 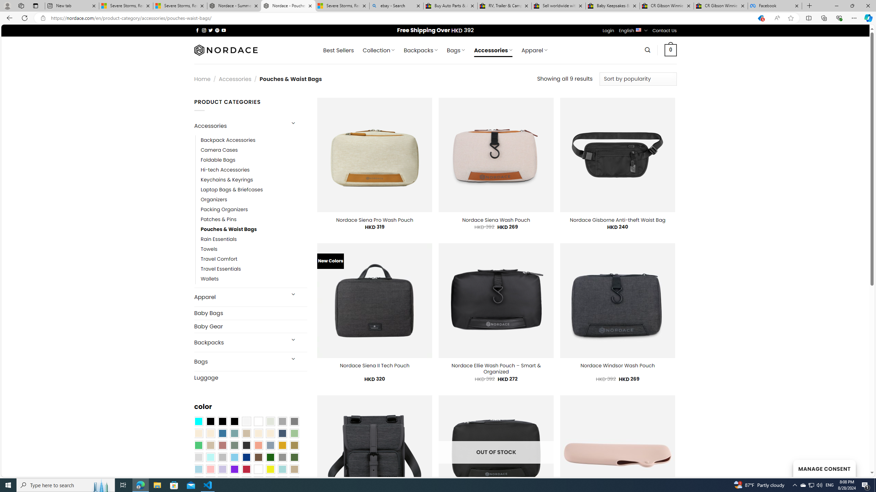 What do you see at coordinates (254, 259) in the screenshot?
I see `Travel Comfort` at bounding box center [254, 259].